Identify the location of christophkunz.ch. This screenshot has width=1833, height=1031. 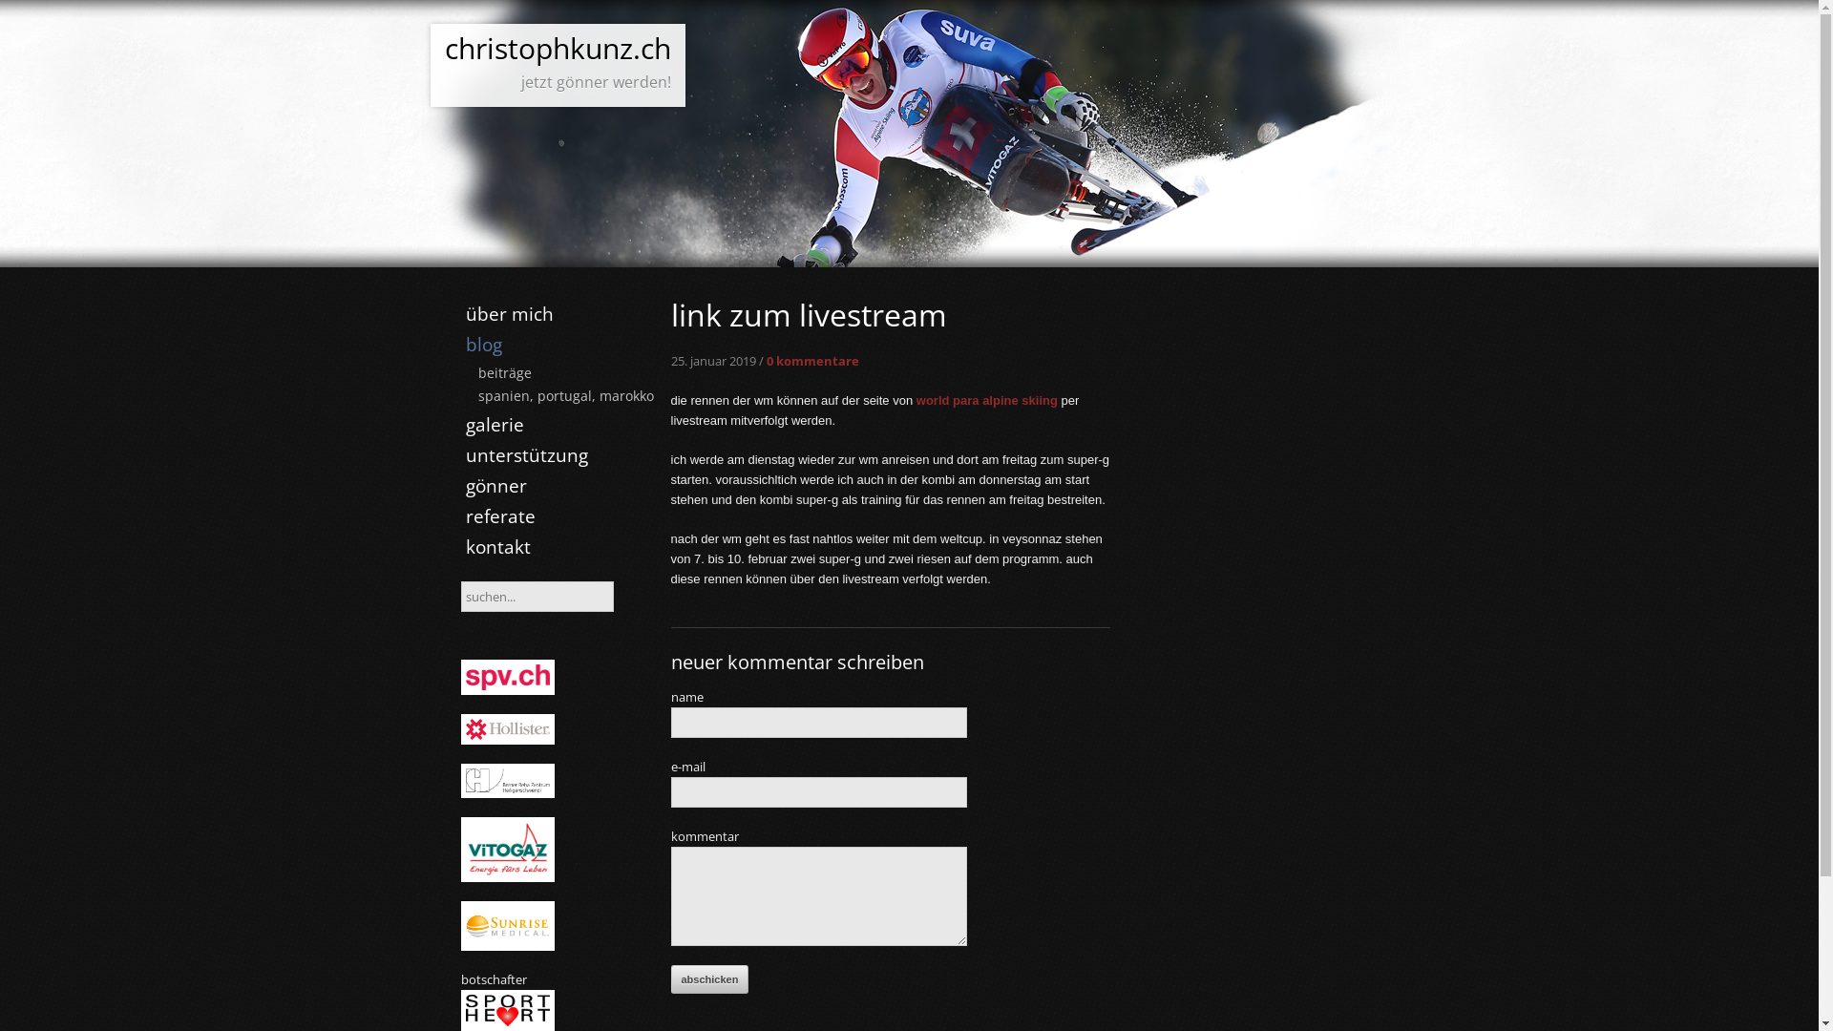
(558, 48).